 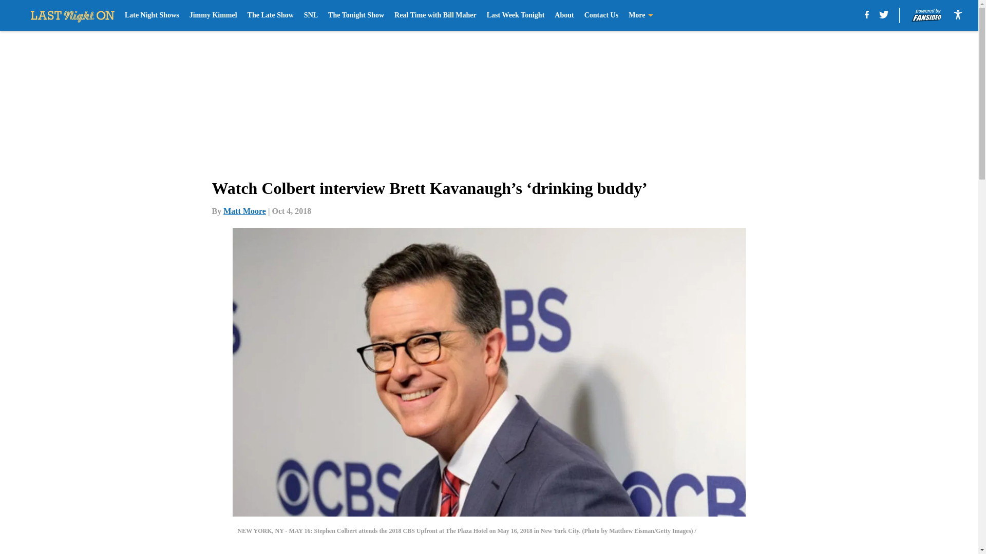 What do you see at coordinates (641, 15) in the screenshot?
I see `More` at bounding box center [641, 15].